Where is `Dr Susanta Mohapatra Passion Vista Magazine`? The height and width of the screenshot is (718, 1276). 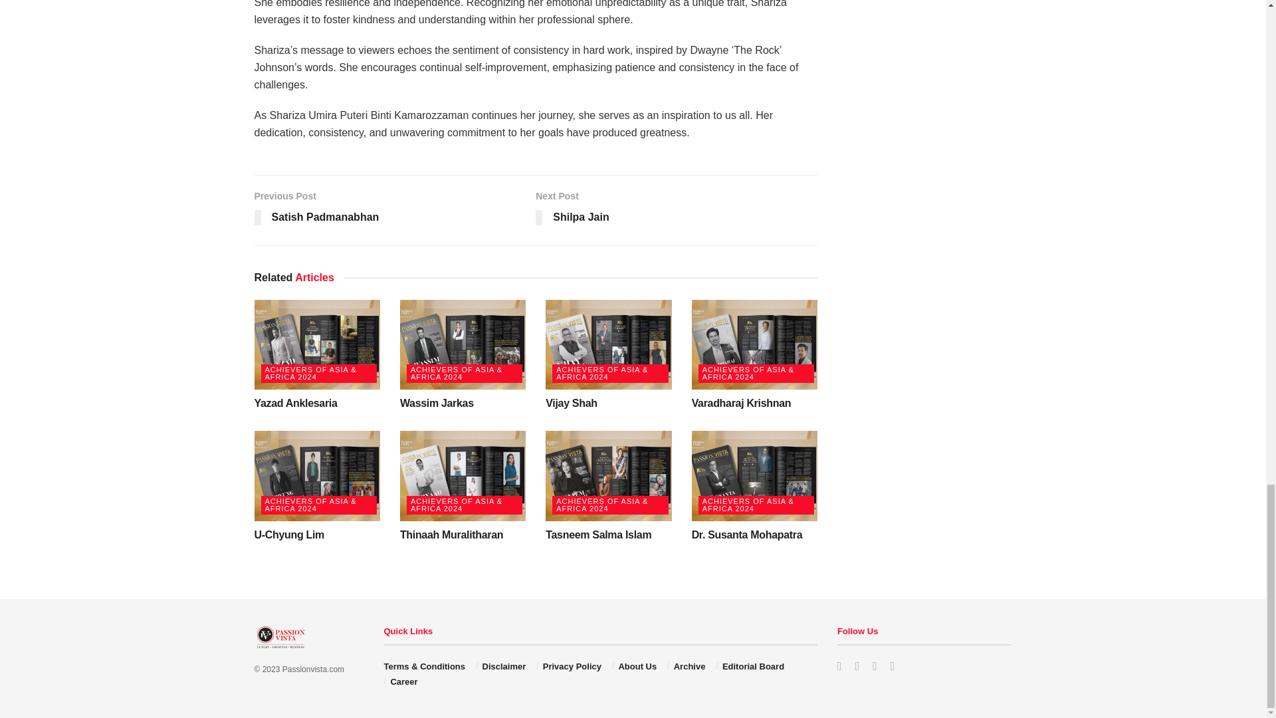
Dr Susanta Mohapatra Passion Vista Magazine is located at coordinates (754, 476).